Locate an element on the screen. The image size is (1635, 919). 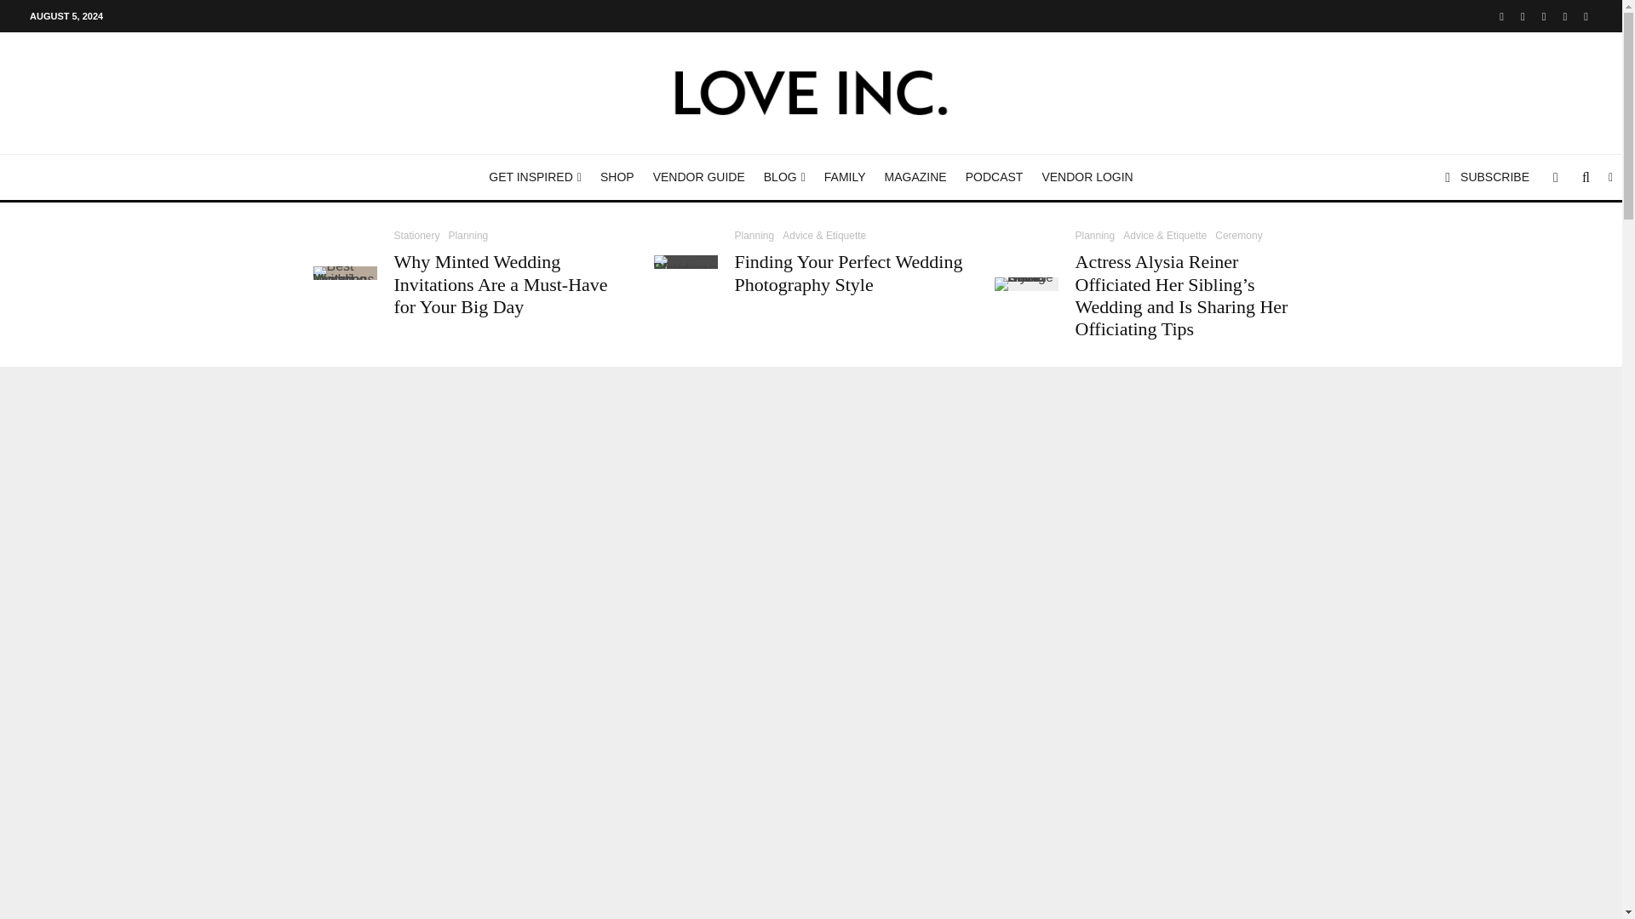
PODCAST is located at coordinates (995, 177).